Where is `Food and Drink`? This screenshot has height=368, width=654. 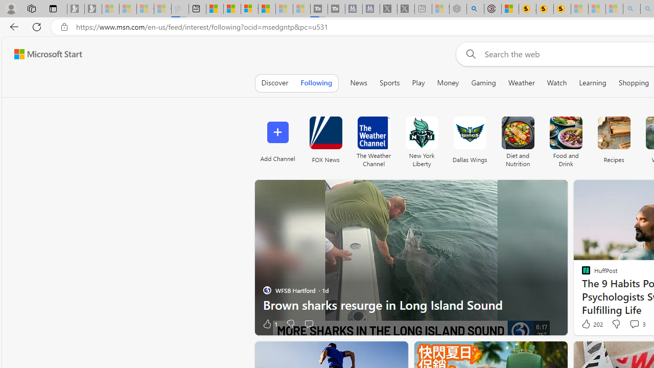 Food and Drink is located at coordinates (566, 139).